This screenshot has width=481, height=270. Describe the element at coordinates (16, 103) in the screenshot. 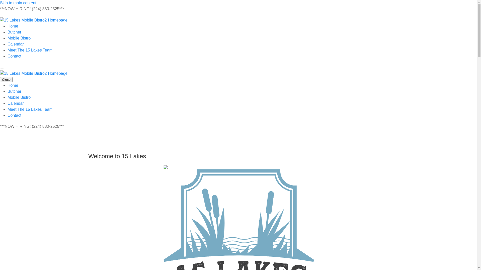

I see `Calendar` at that location.